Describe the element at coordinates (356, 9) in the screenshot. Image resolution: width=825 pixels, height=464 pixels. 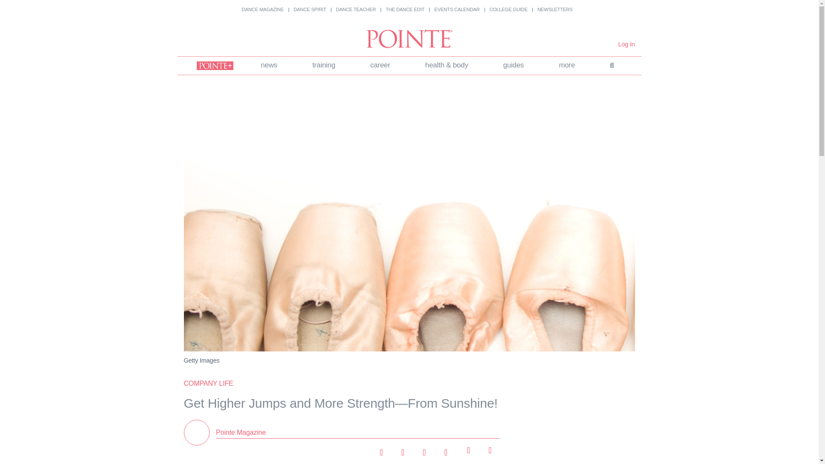
I see `DANCE TEACHER` at that location.